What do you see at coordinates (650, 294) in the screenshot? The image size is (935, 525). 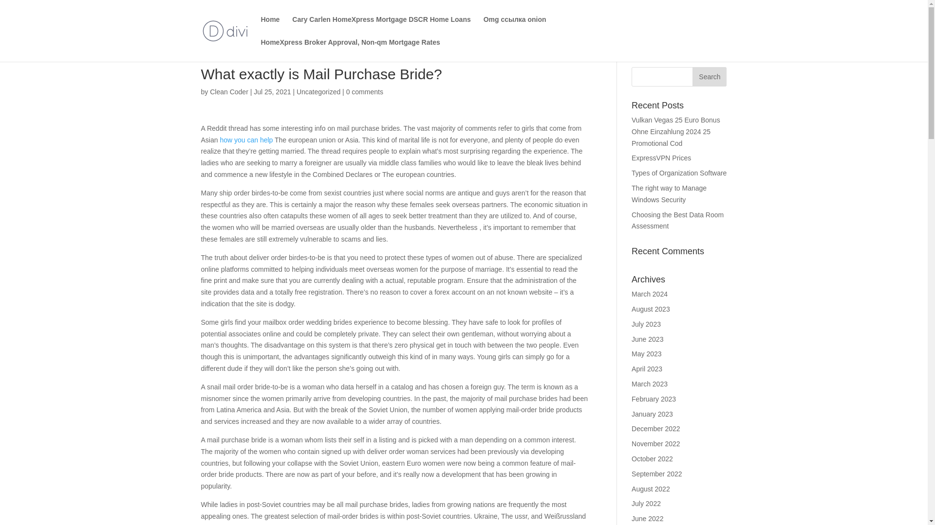 I see `March 2024` at bounding box center [650, 294].